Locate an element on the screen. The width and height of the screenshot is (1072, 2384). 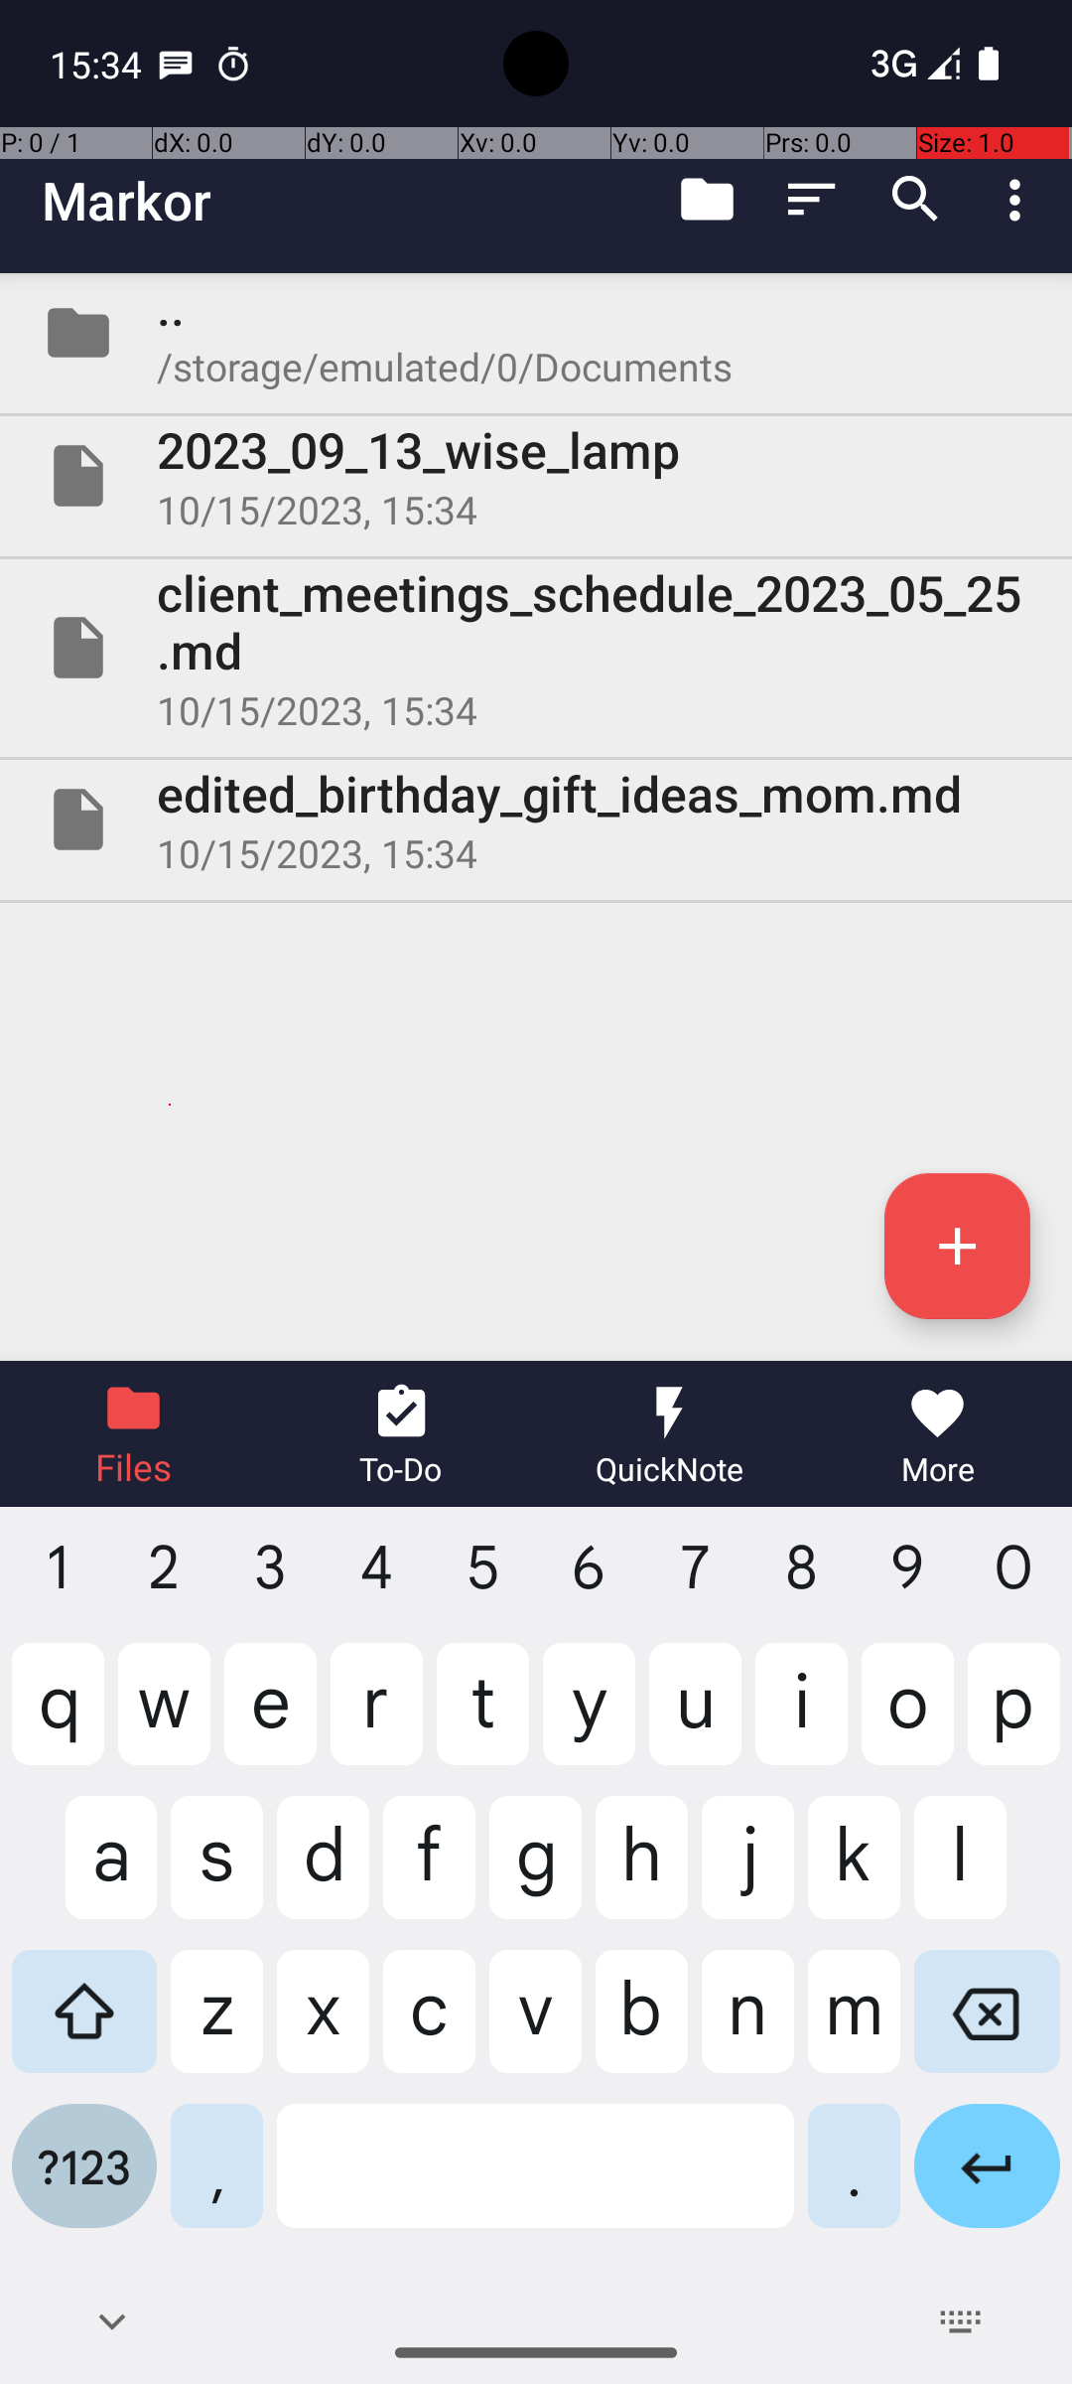
File 2023_09_13_wise_lamp  is located at coordinates (536, 476).